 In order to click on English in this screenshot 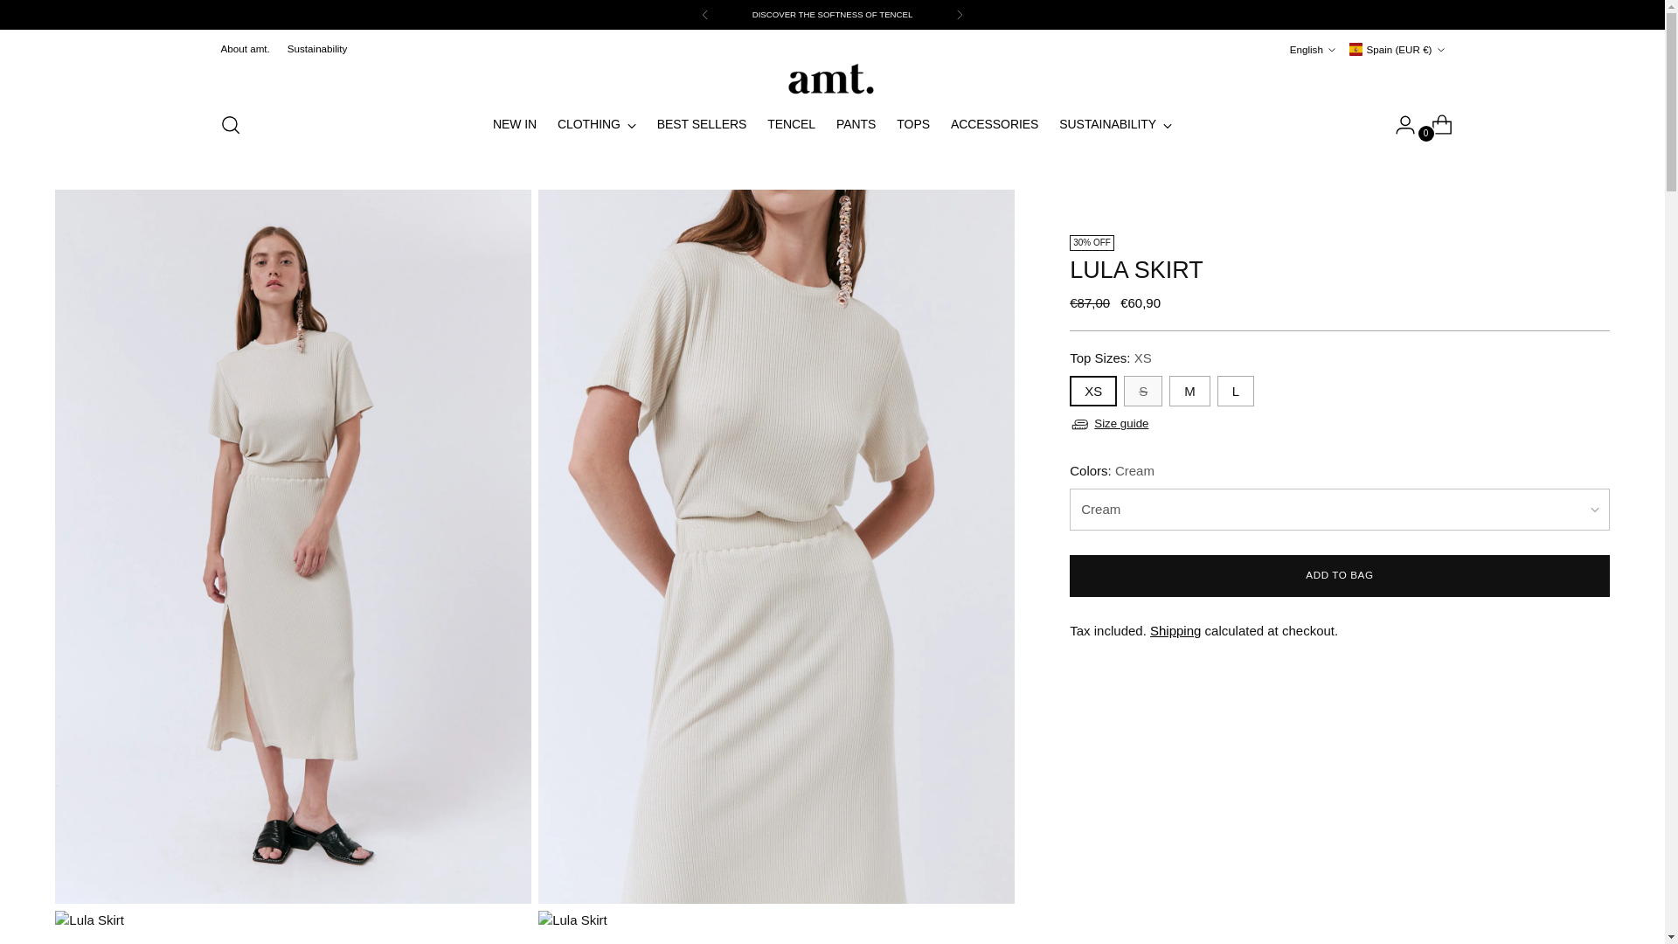, I will do `click(1313, 48)`.